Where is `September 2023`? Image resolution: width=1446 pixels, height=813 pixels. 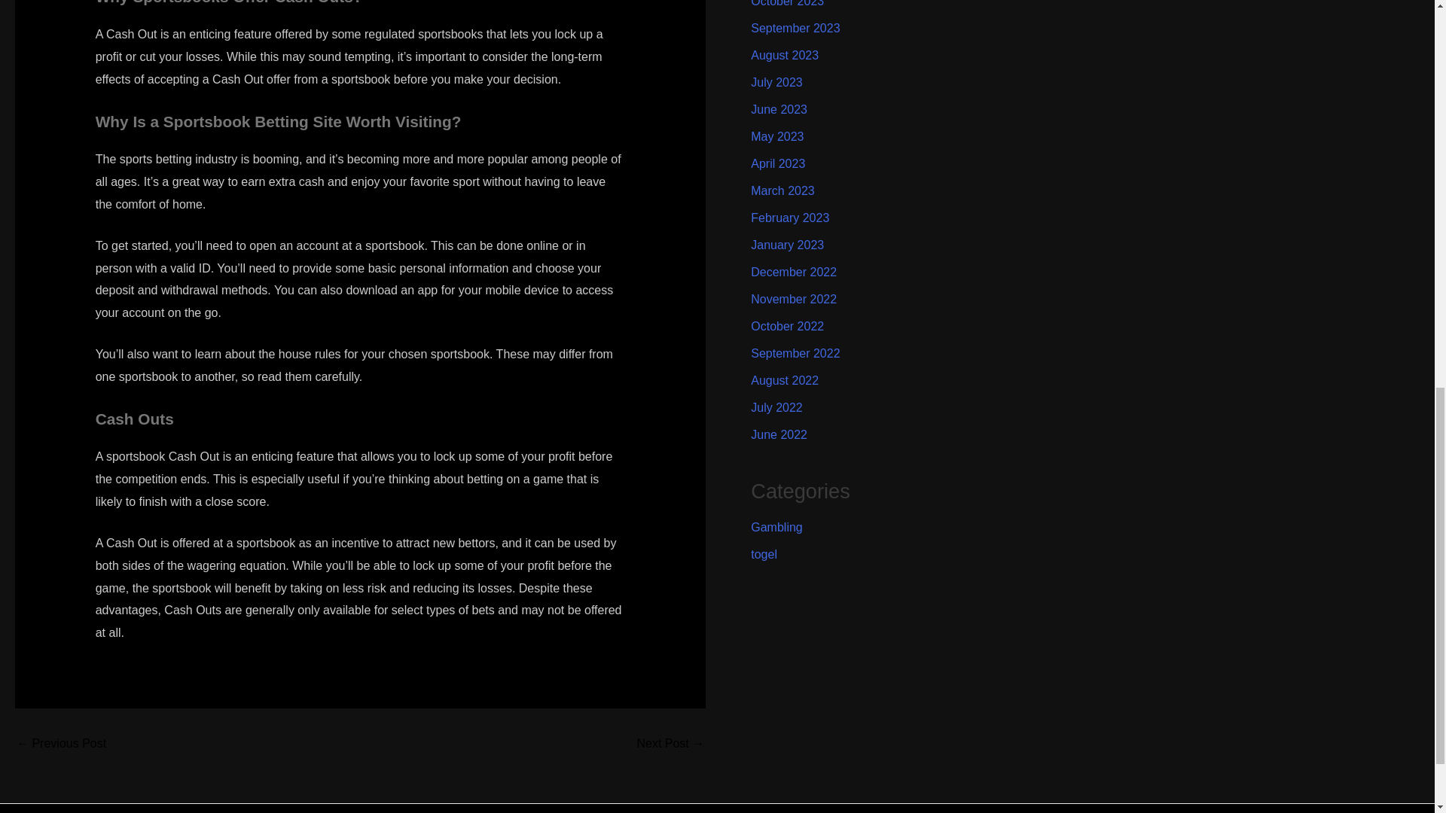 September 2023 is located at coordinates (795, 29).